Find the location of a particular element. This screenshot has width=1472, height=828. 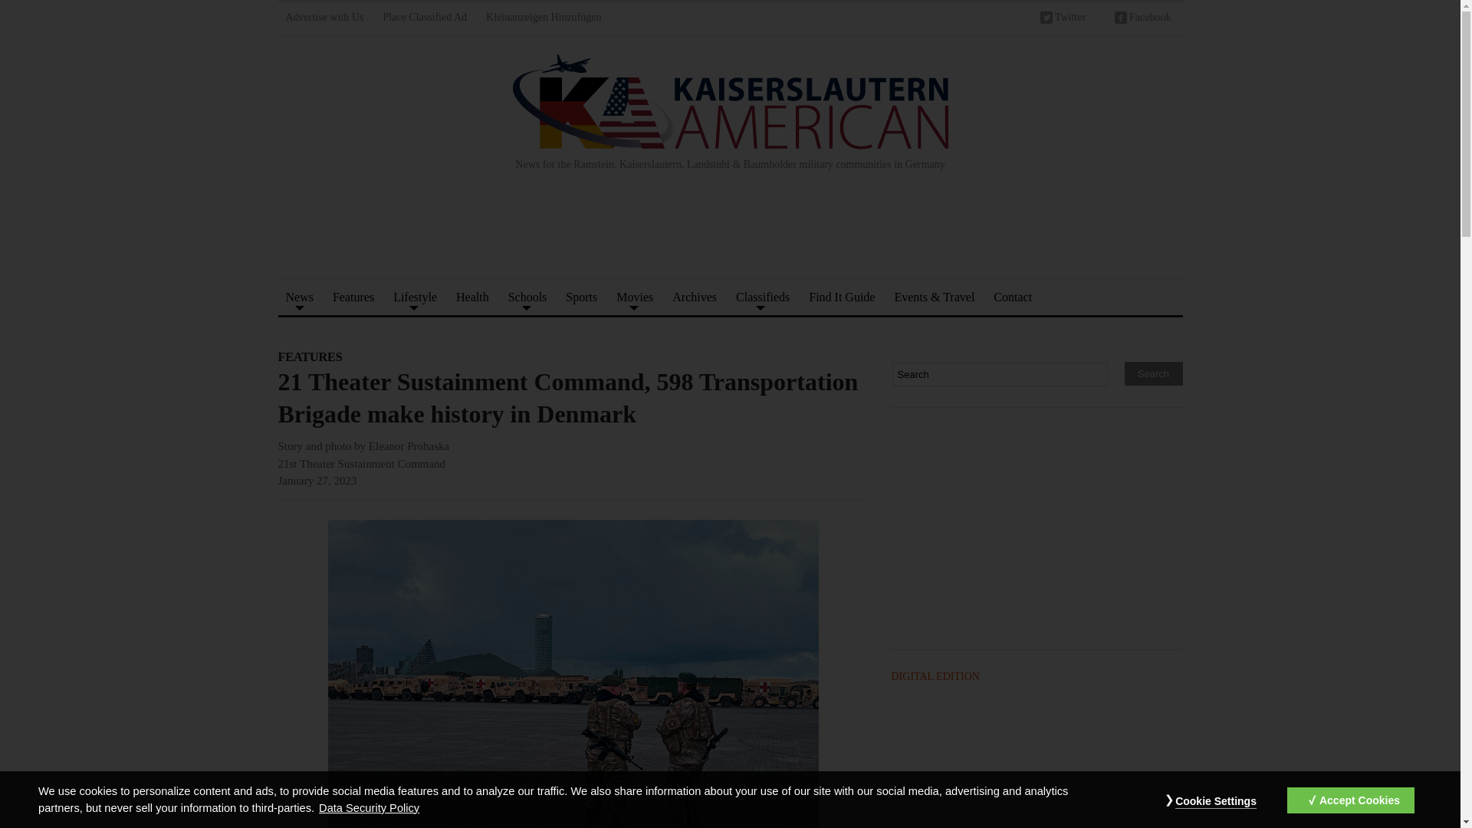

Schools is located at coordinates (527, 297).